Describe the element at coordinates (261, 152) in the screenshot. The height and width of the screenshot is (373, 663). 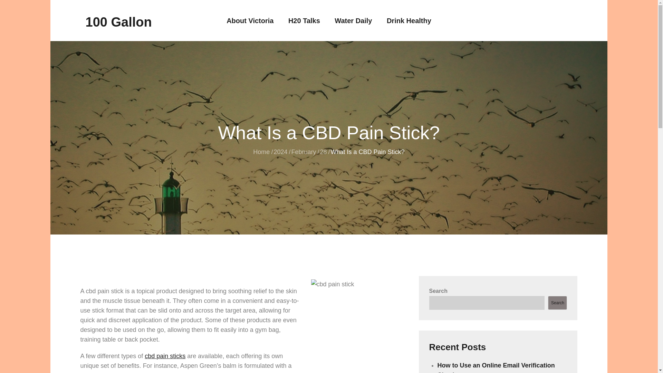
I see `Home` at that location.